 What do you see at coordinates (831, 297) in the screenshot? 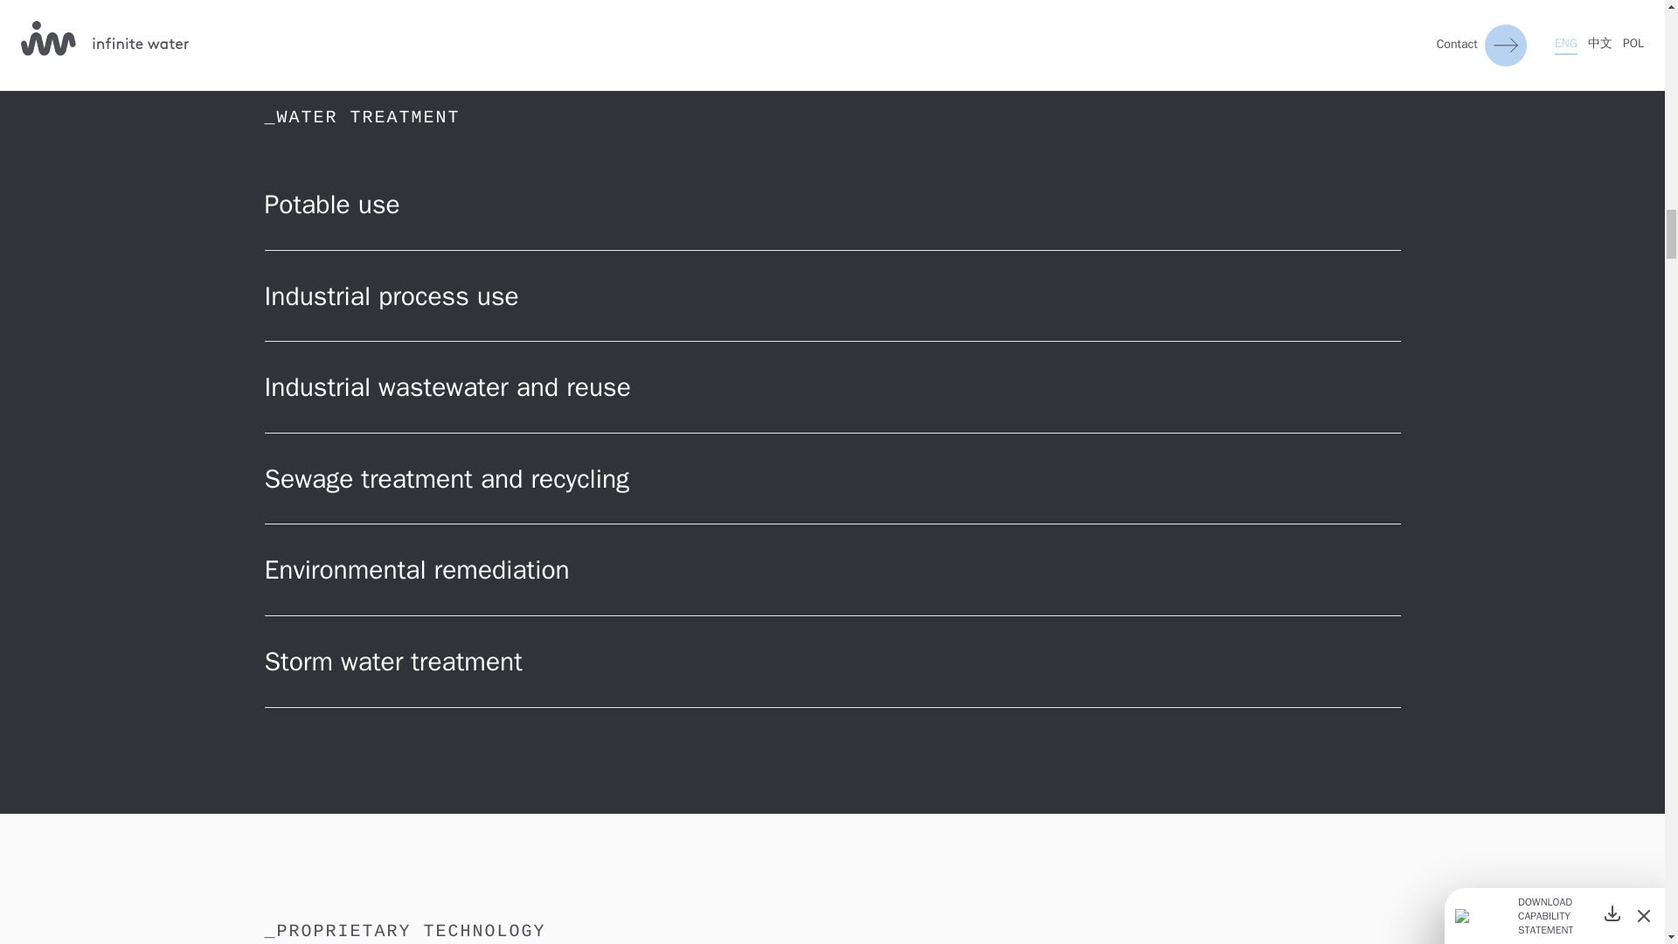
I see `Industrial process use` at bounding box center [831, 297].